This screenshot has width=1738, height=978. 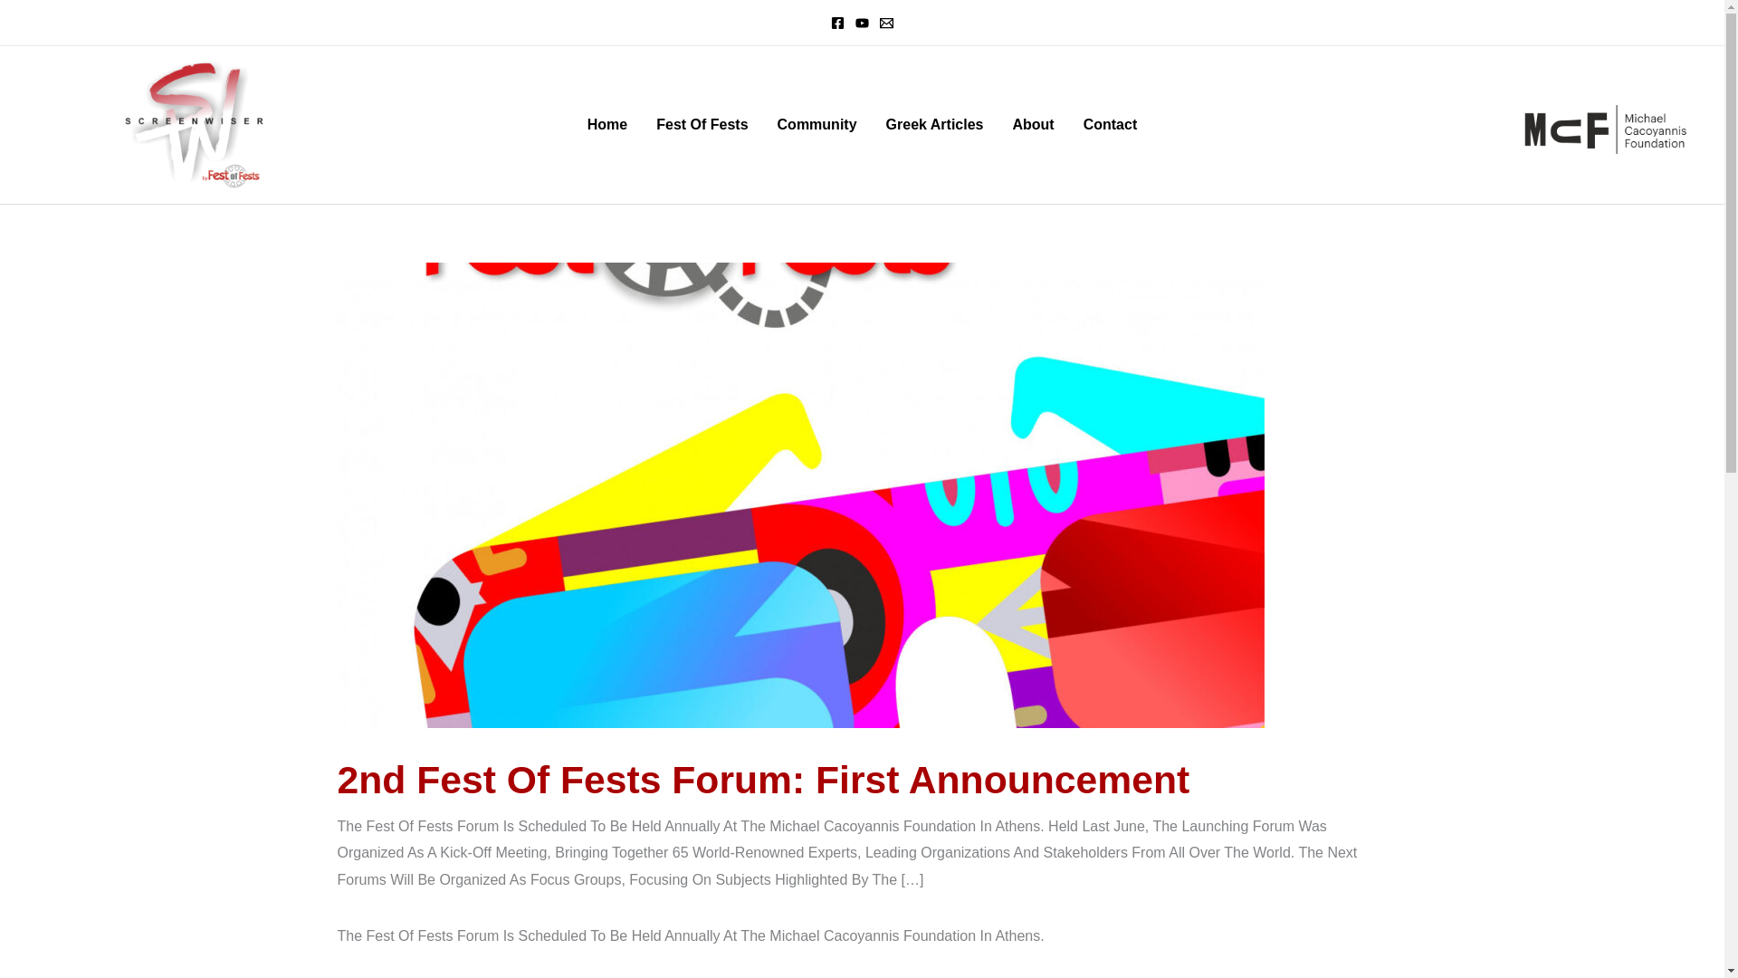 What do you see at coordinates (934, 124) in the screenshot?
I see `Greek Articles` at bounding box center [934, 124].